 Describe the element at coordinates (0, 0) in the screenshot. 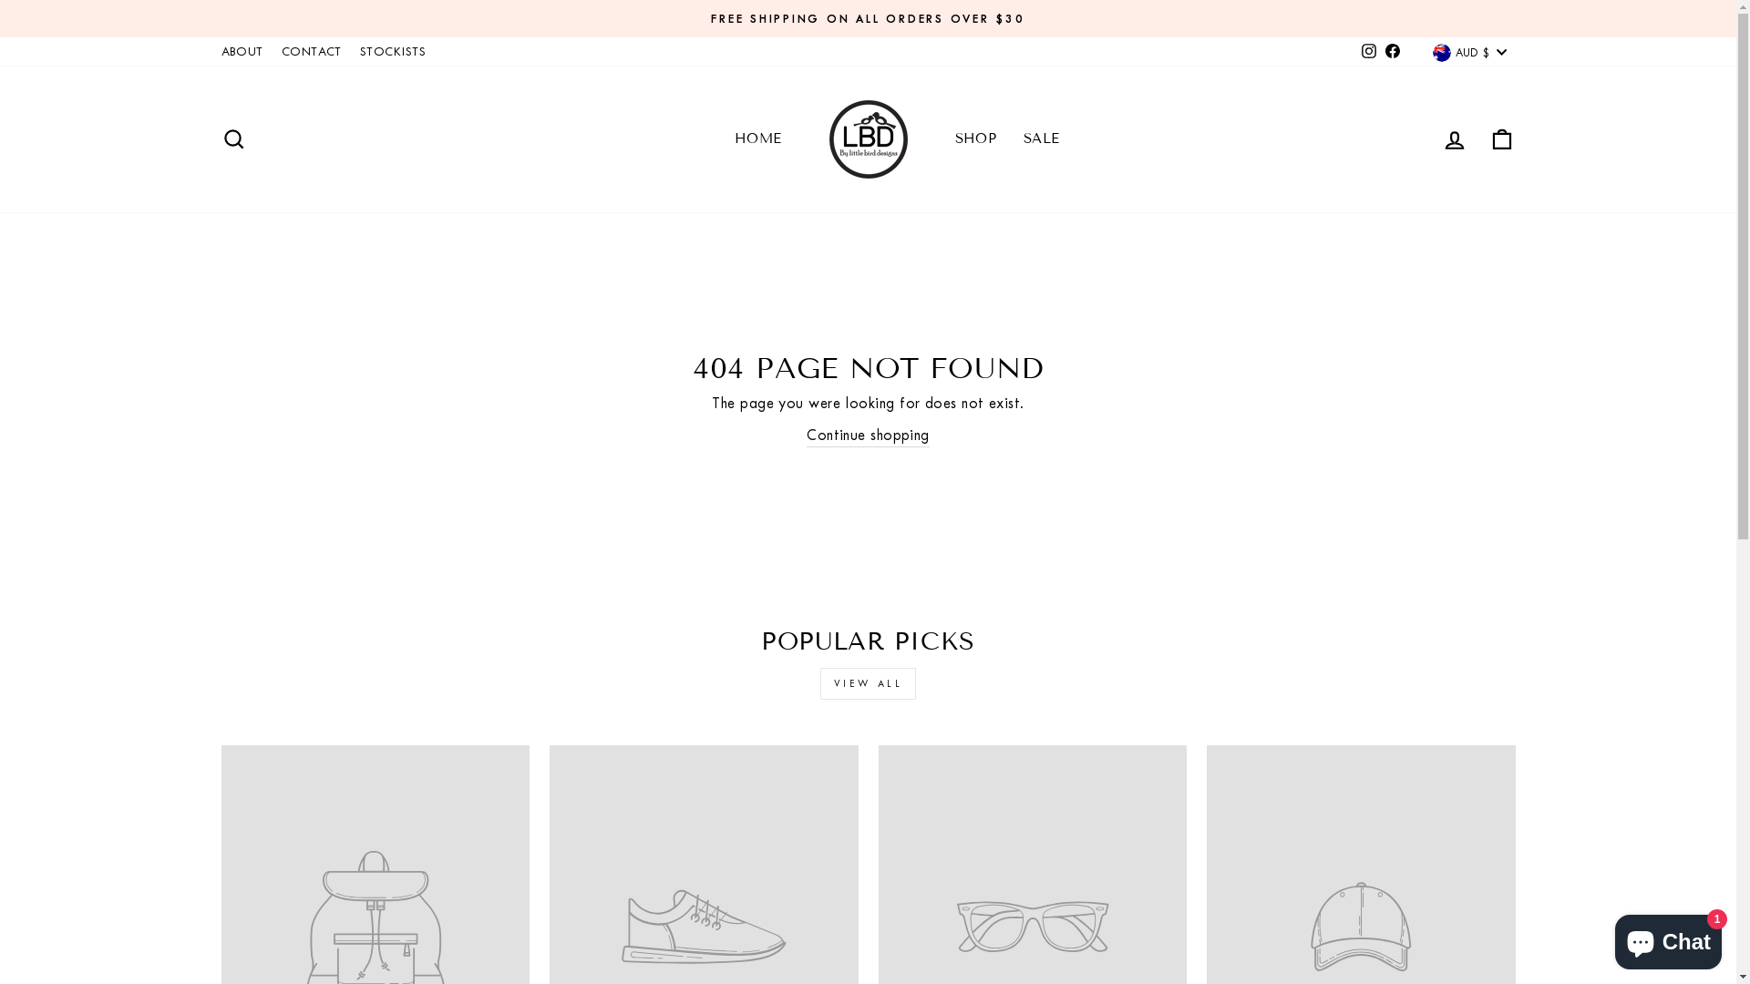

I see `Skip to content` at that location.